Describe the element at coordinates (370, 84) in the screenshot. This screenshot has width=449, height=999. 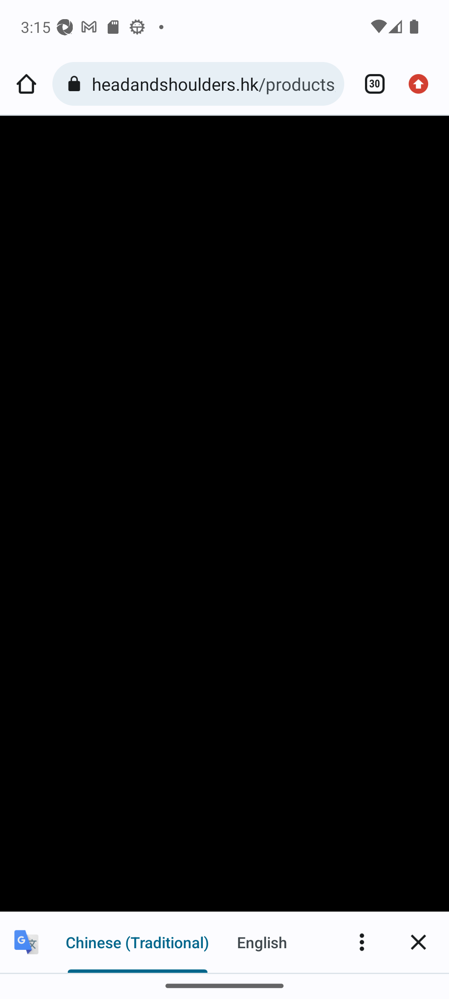
I see `Switch or close tabs` at that location.